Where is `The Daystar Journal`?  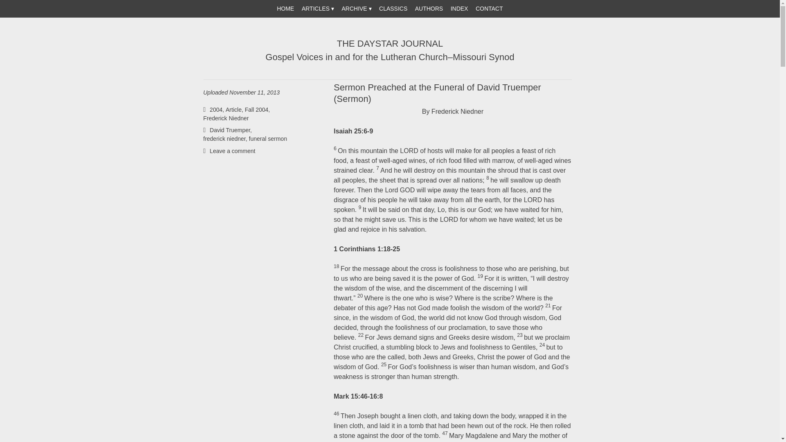 The Daystar Journal is located at coordinates (390, 43).